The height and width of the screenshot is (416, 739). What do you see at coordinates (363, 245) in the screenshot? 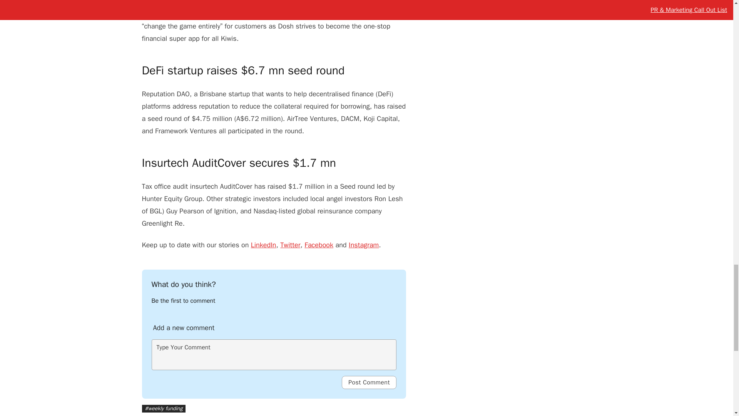
I see `Instagram` at bounding box center [363, 245].